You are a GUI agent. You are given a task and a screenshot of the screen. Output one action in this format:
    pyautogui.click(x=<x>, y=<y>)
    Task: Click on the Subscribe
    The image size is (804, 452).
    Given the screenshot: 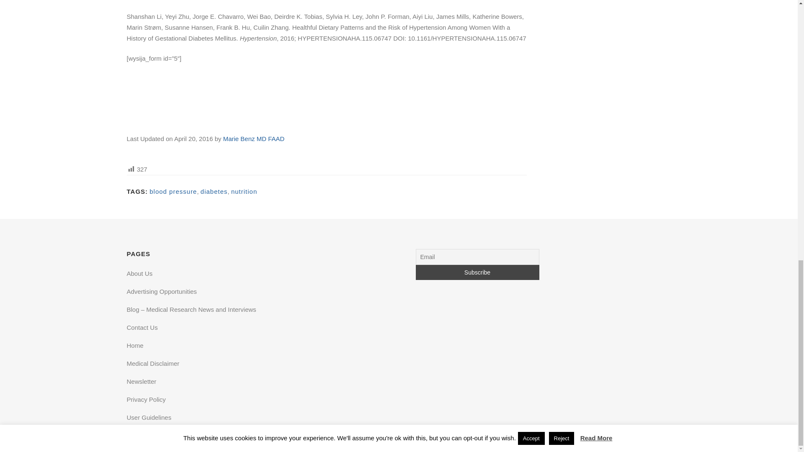 What is the action you would take?
    pyautogui.click(x=477, y=272)
    